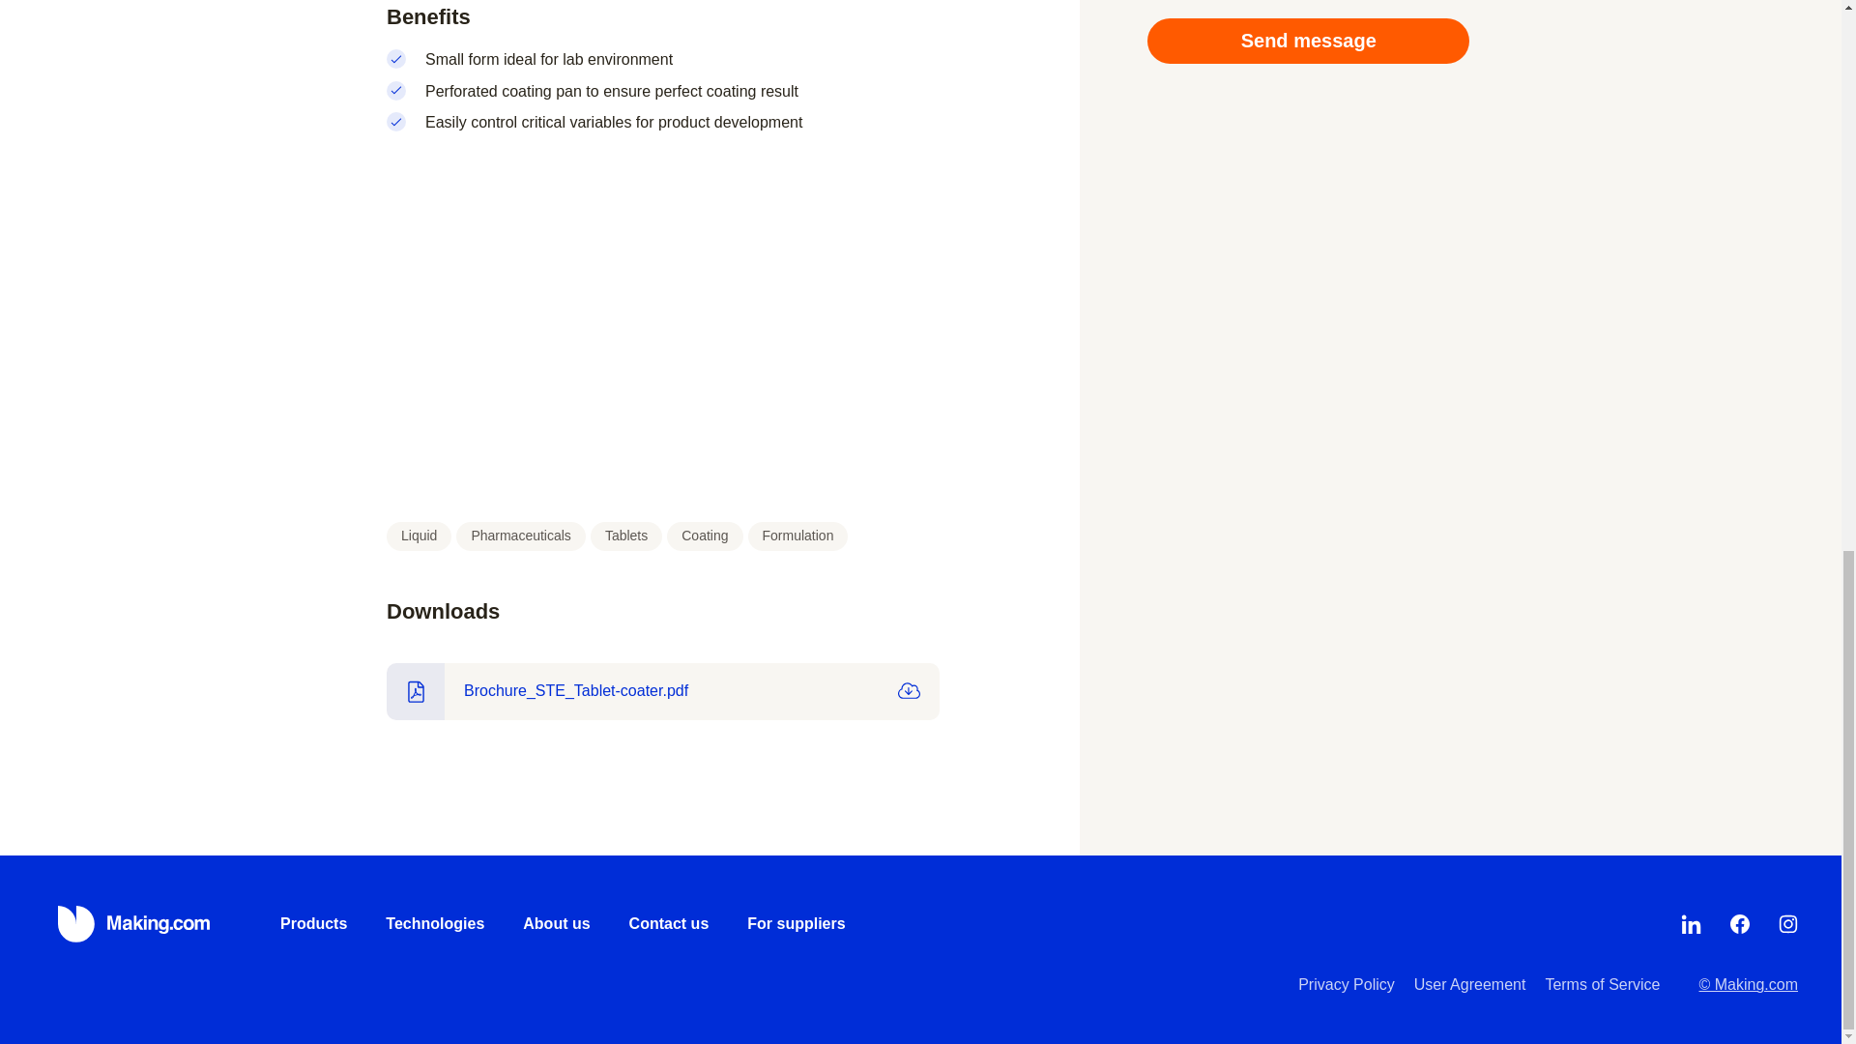 This screenshot has width=1856, height=1044. I want to click on About us, so click(557, 924).